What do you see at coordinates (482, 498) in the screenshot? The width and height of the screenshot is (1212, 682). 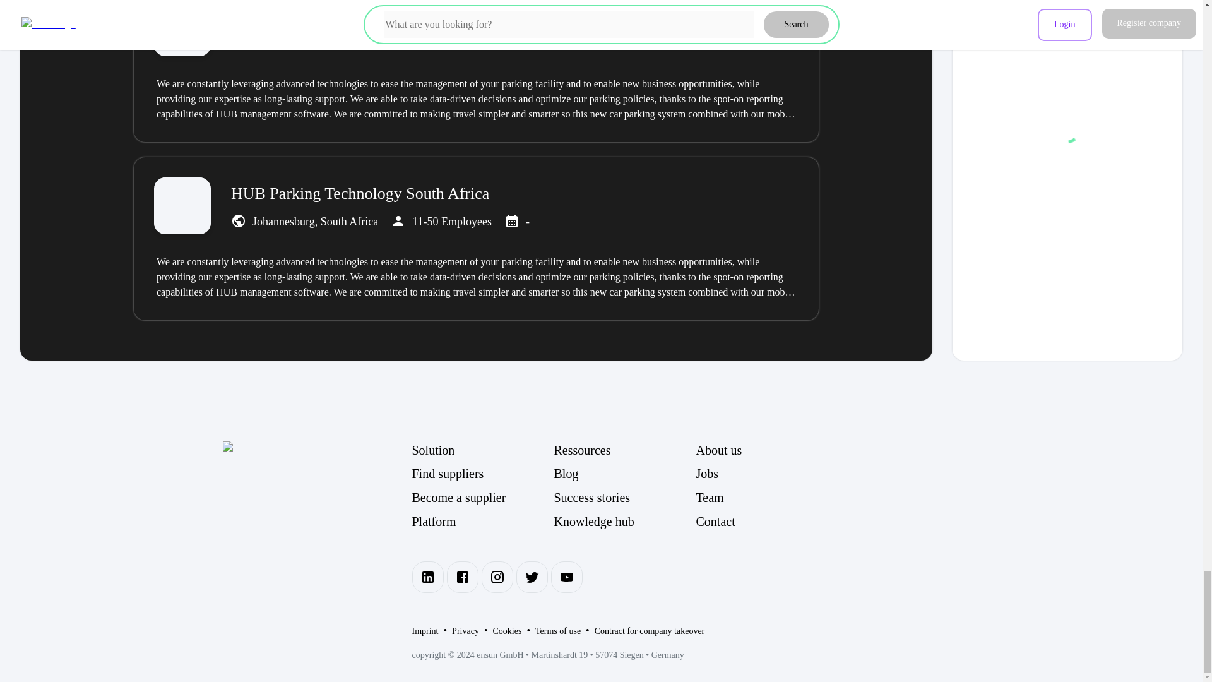 I see `Become a supplier` at bounding box center [482, 498].